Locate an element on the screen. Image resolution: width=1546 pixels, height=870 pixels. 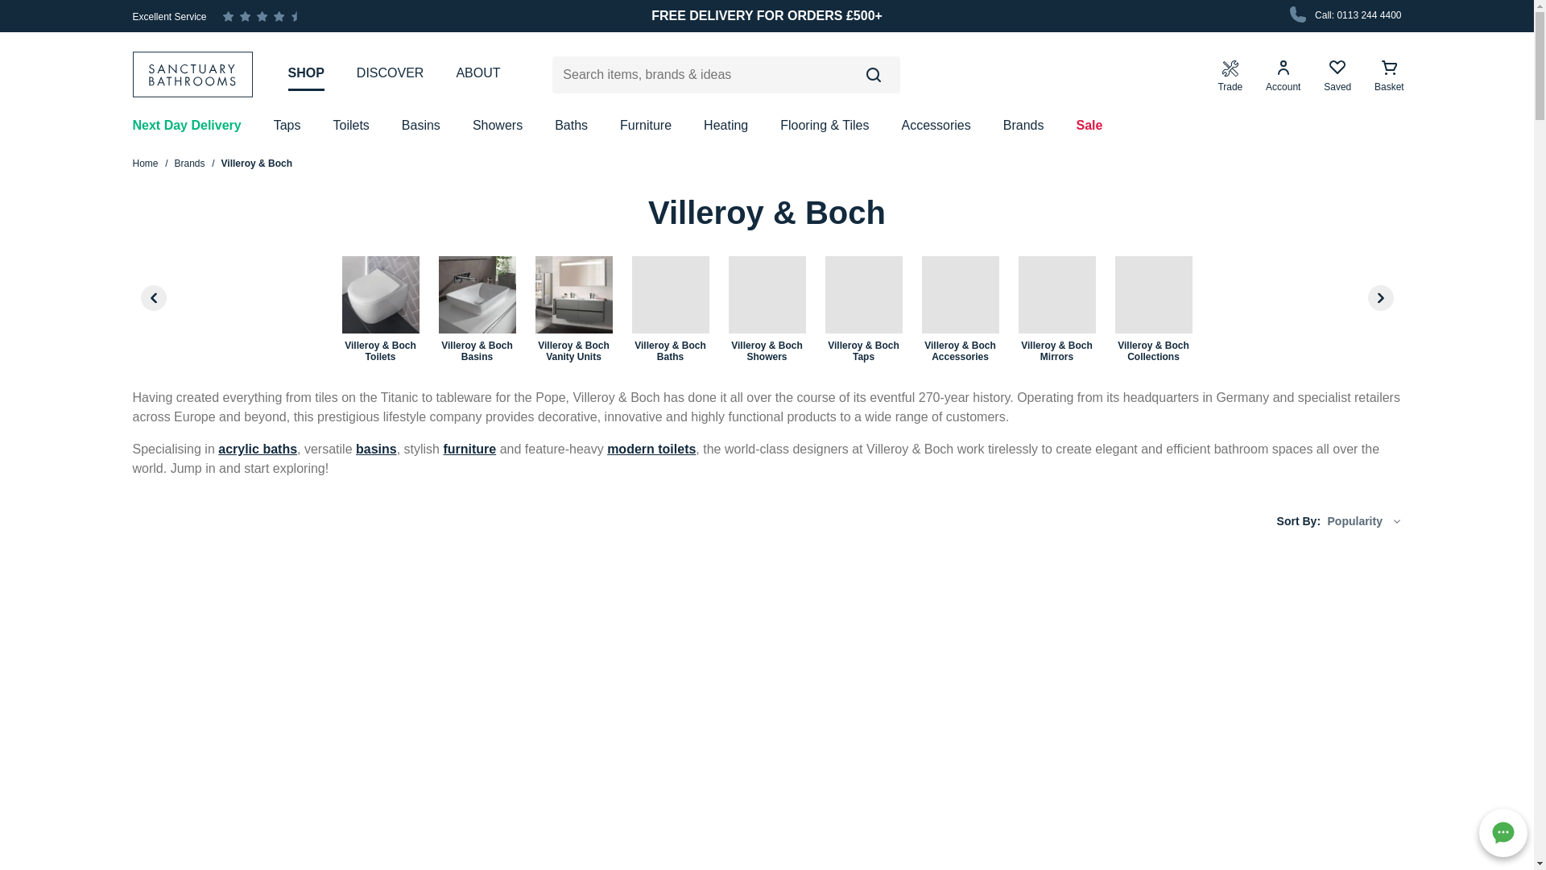
Sanctuary Bathrooms is located at coordinates (200, 74).